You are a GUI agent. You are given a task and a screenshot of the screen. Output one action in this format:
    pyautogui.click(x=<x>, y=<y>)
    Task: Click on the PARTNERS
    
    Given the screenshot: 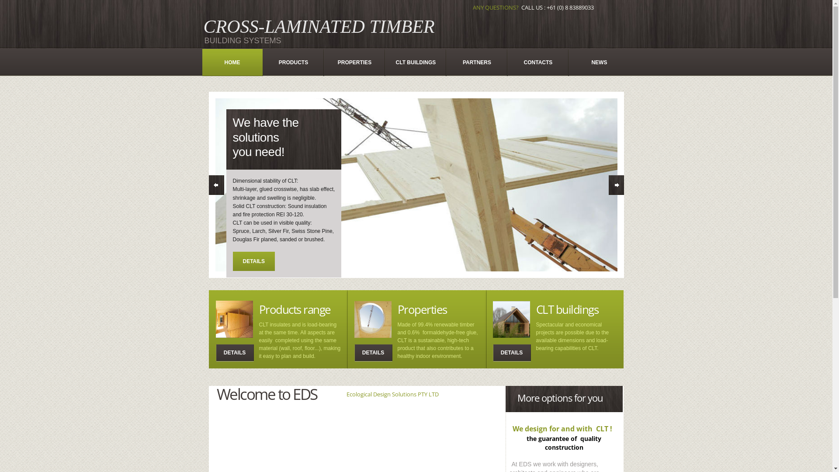 What is the action you would take?
    pyautogui.click(x=477, y=62)
    